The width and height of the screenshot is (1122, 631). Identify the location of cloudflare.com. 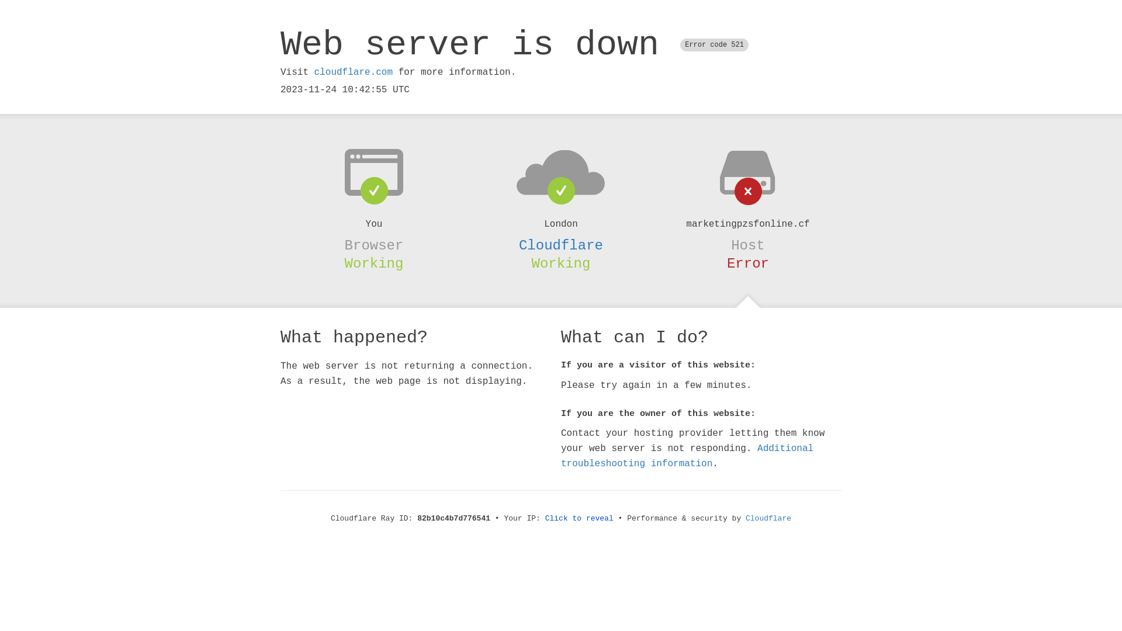
(354, 72).